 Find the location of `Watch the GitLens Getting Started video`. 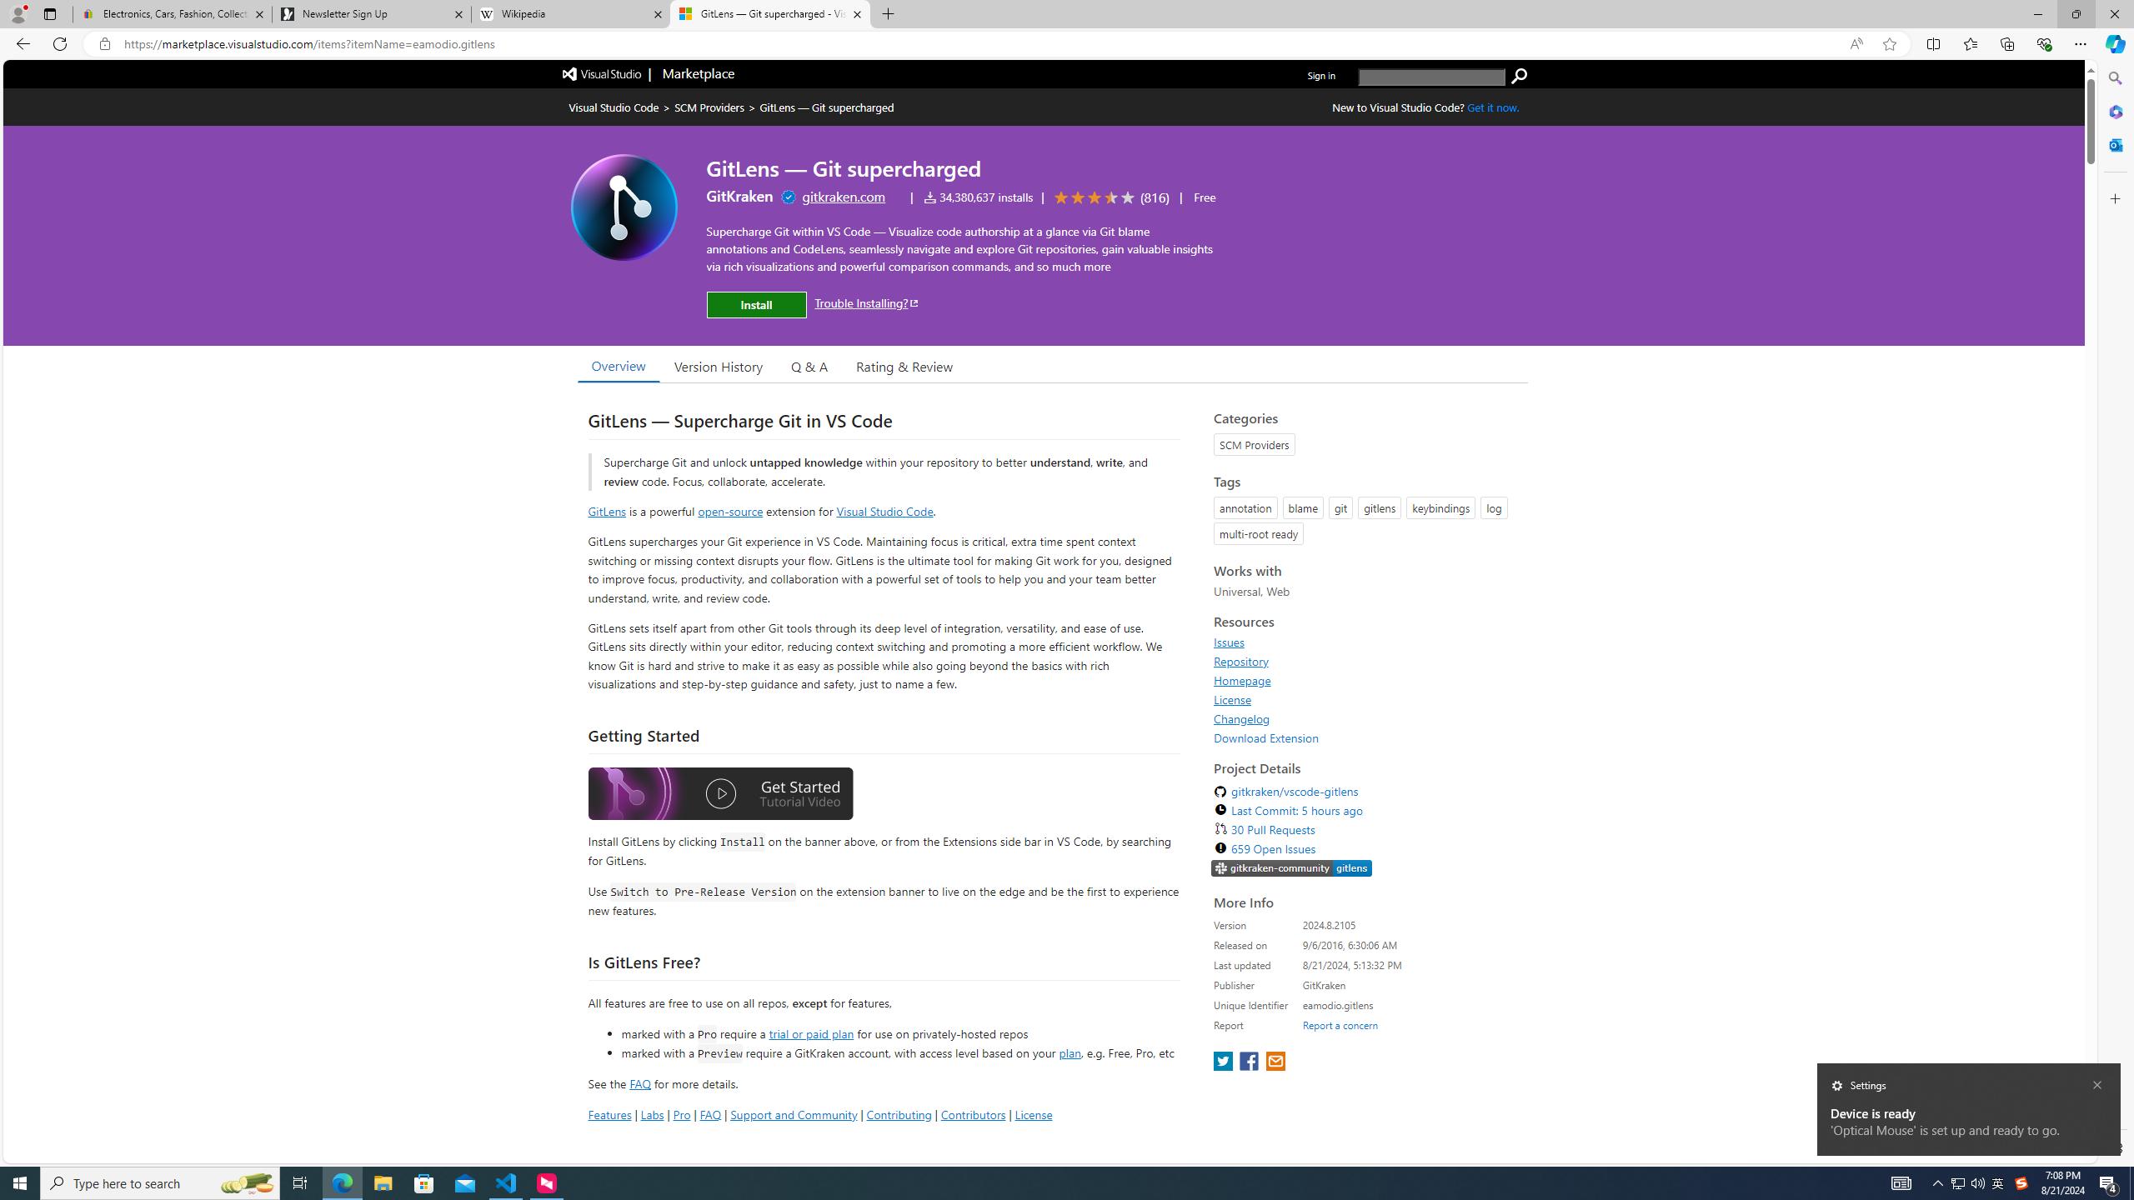

Watch the GitLens Getting Started video is located at coordinates (720, 797).